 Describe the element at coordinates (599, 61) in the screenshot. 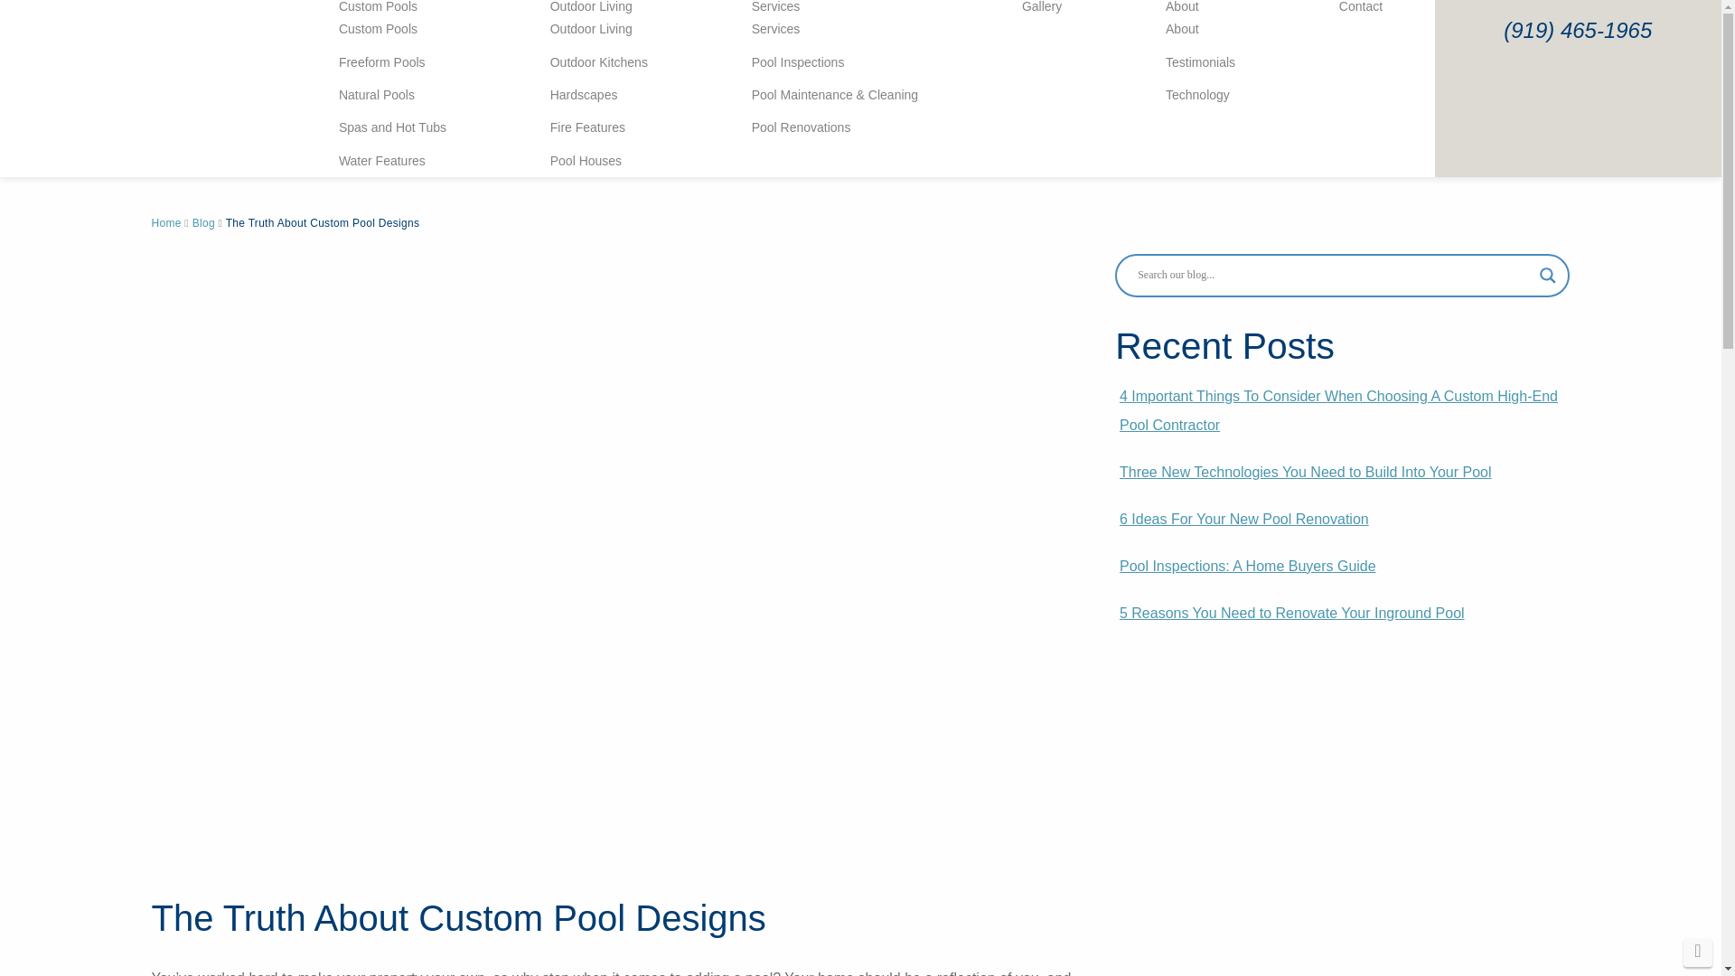

I see `Outdoor Kitchens` at that location.